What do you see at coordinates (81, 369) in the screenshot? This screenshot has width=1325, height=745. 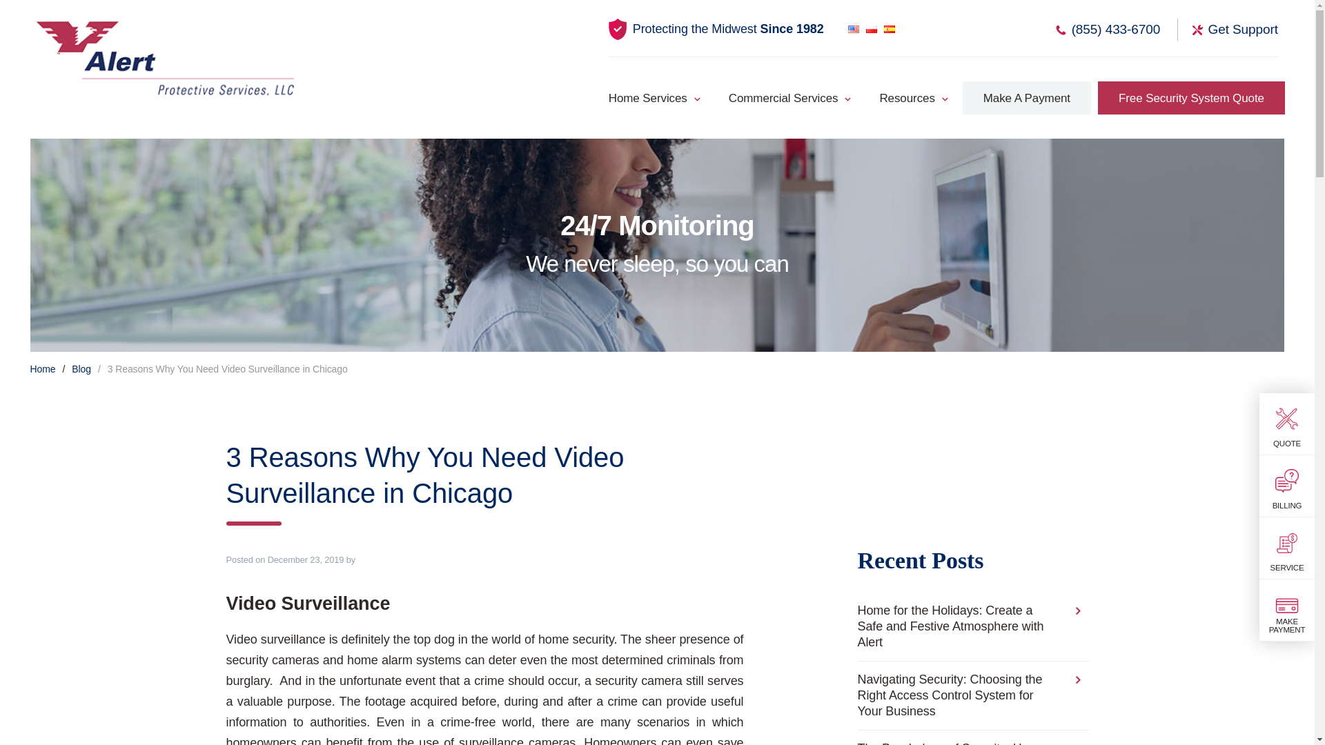 I see `Blog` at bounding box center [81, 369].